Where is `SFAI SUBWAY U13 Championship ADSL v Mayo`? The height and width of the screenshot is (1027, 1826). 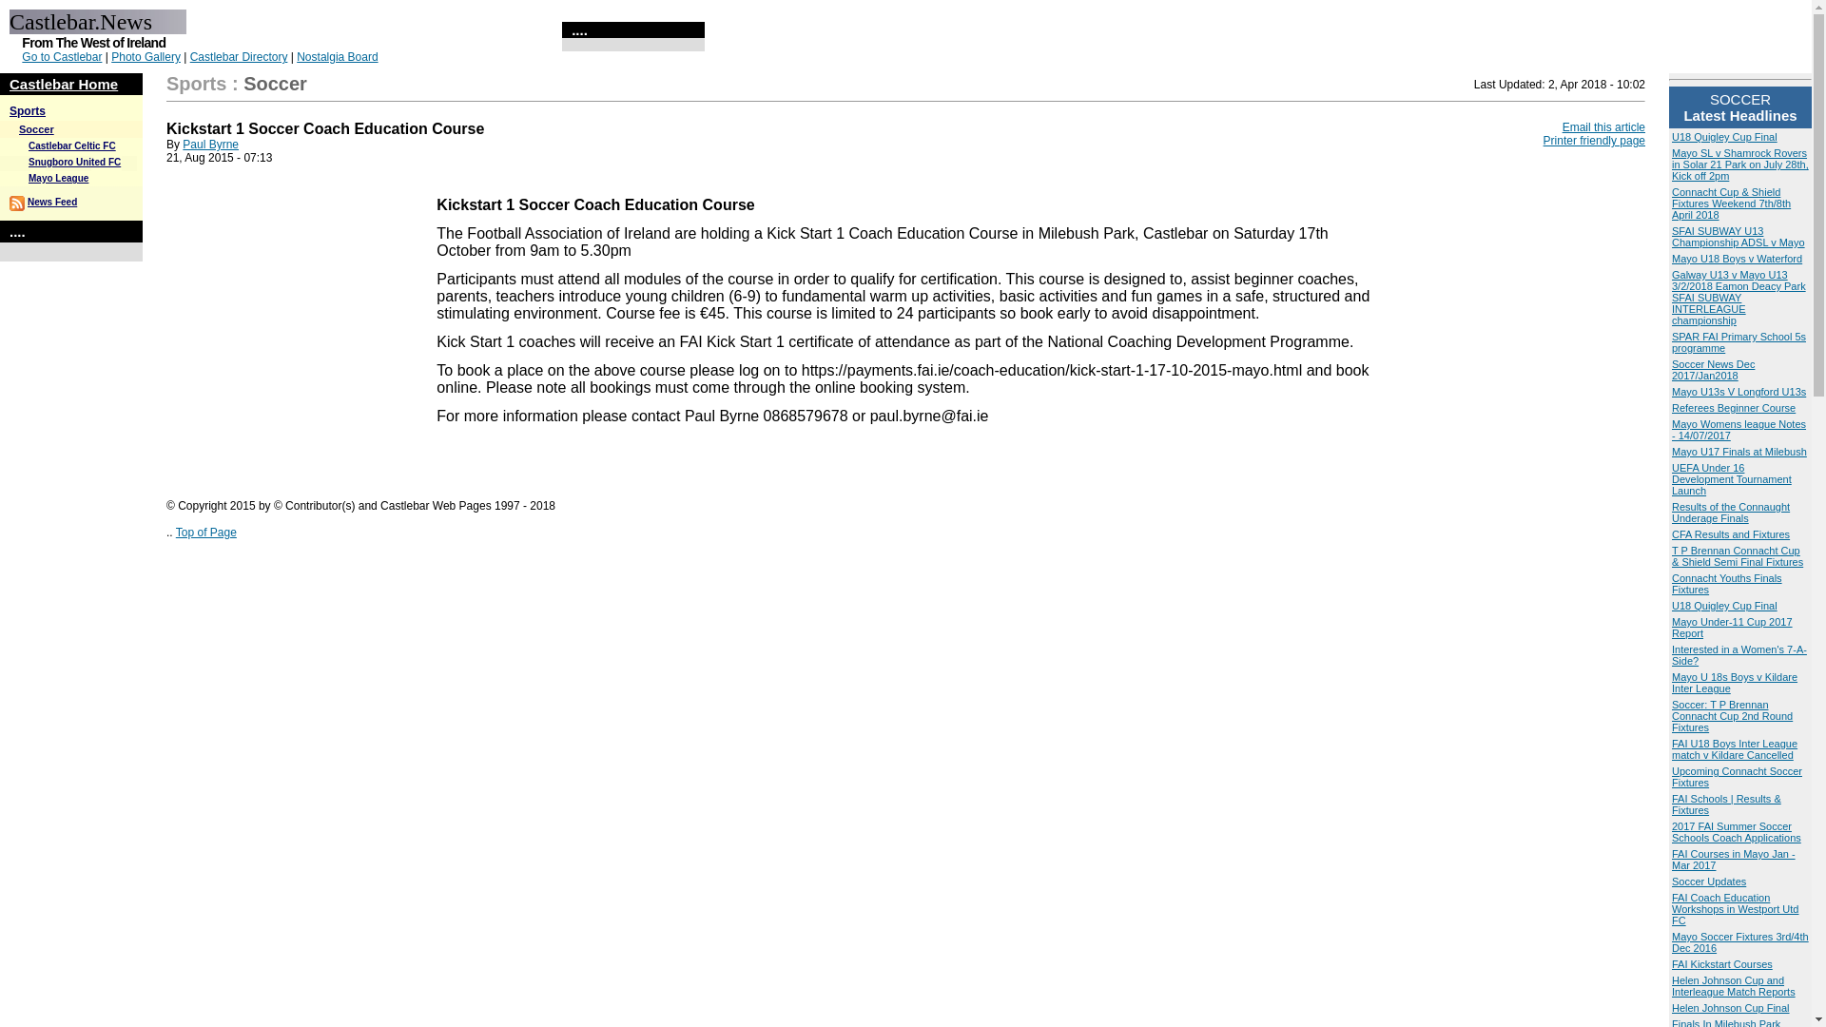 SFAI SUBWAY U13 Championship ADSL v Mayo is located at coordinates (1739, 236).